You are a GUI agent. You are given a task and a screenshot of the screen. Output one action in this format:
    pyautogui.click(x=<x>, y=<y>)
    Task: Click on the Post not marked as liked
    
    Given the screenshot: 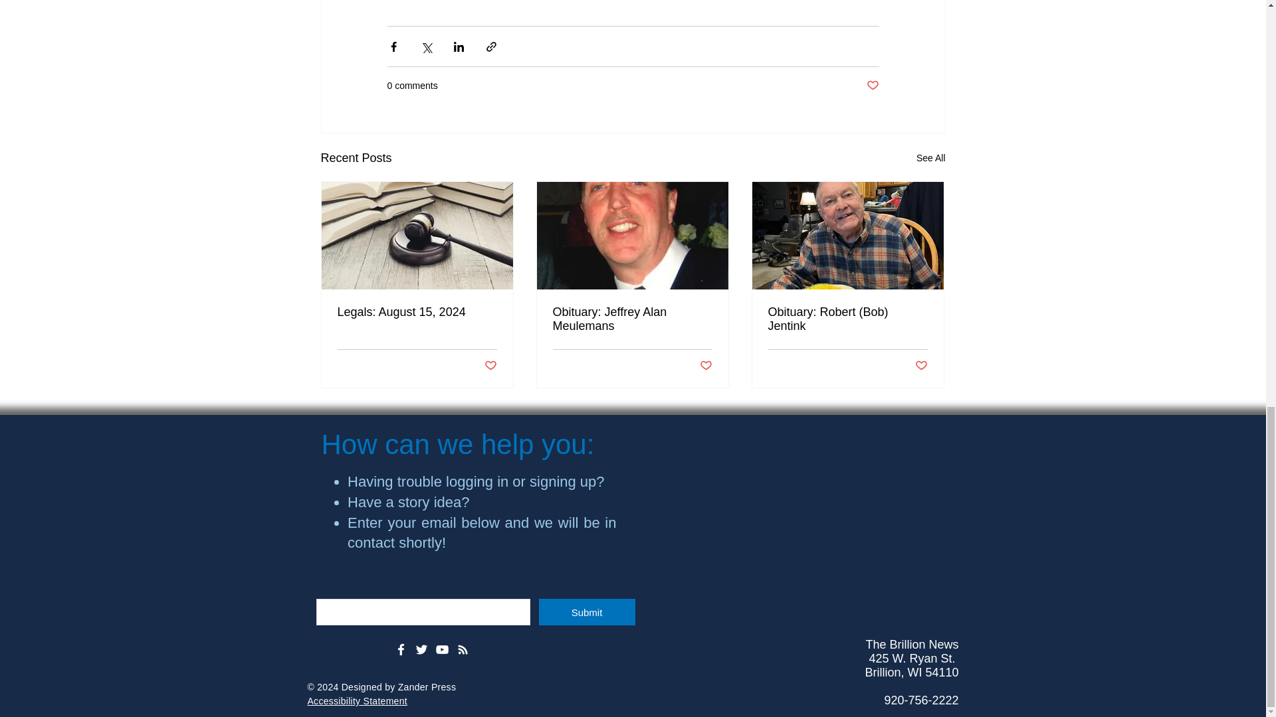 What is the action you would take?
    pyautogui.click(x=489, y=366)
    